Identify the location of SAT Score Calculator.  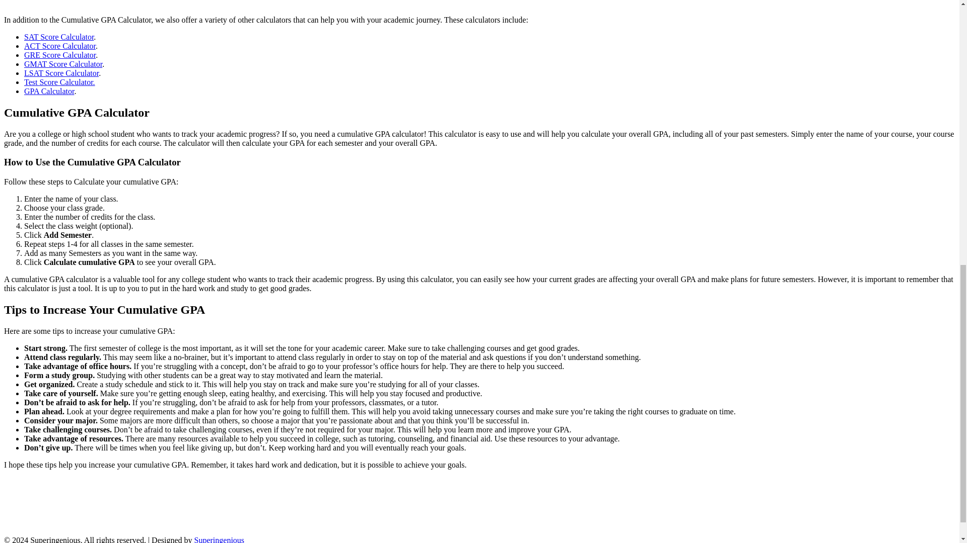
(59, 37).